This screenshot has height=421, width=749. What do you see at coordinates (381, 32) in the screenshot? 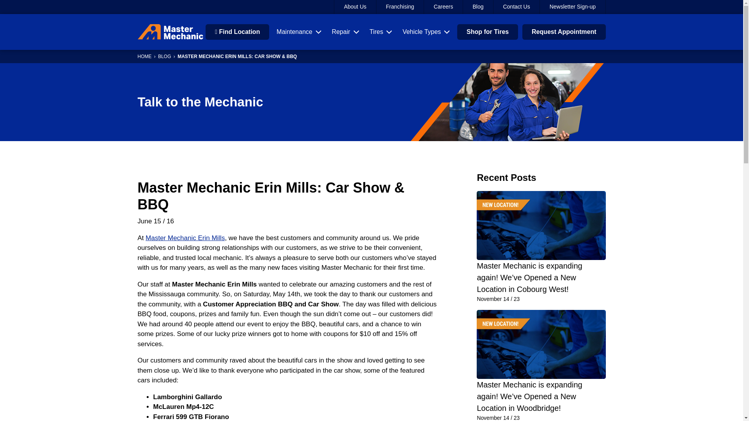
I see `Tires` at bounding box center [381, 32].